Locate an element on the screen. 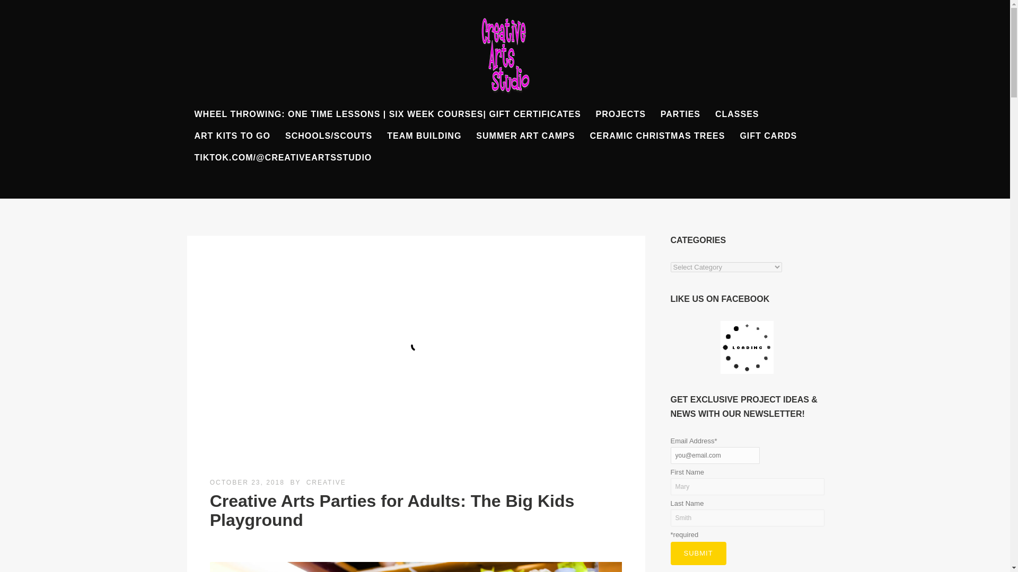 The height and width of the screenshot is (572, 1018). SUMMER ART CAMPS is located at coordinates (525, 136).